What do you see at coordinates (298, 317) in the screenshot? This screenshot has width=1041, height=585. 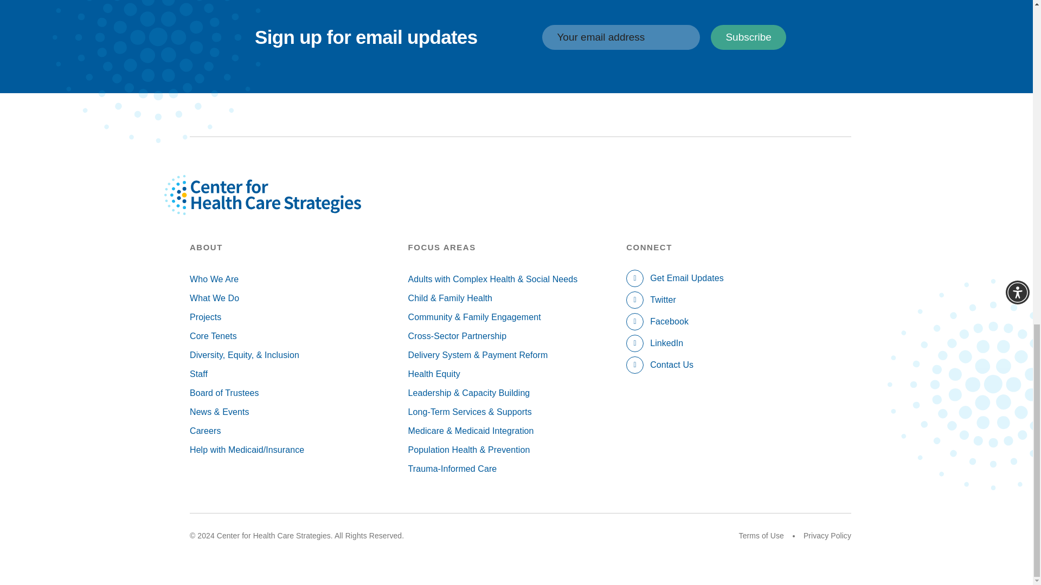 I see `Projects` at bounding box center [298, 317].